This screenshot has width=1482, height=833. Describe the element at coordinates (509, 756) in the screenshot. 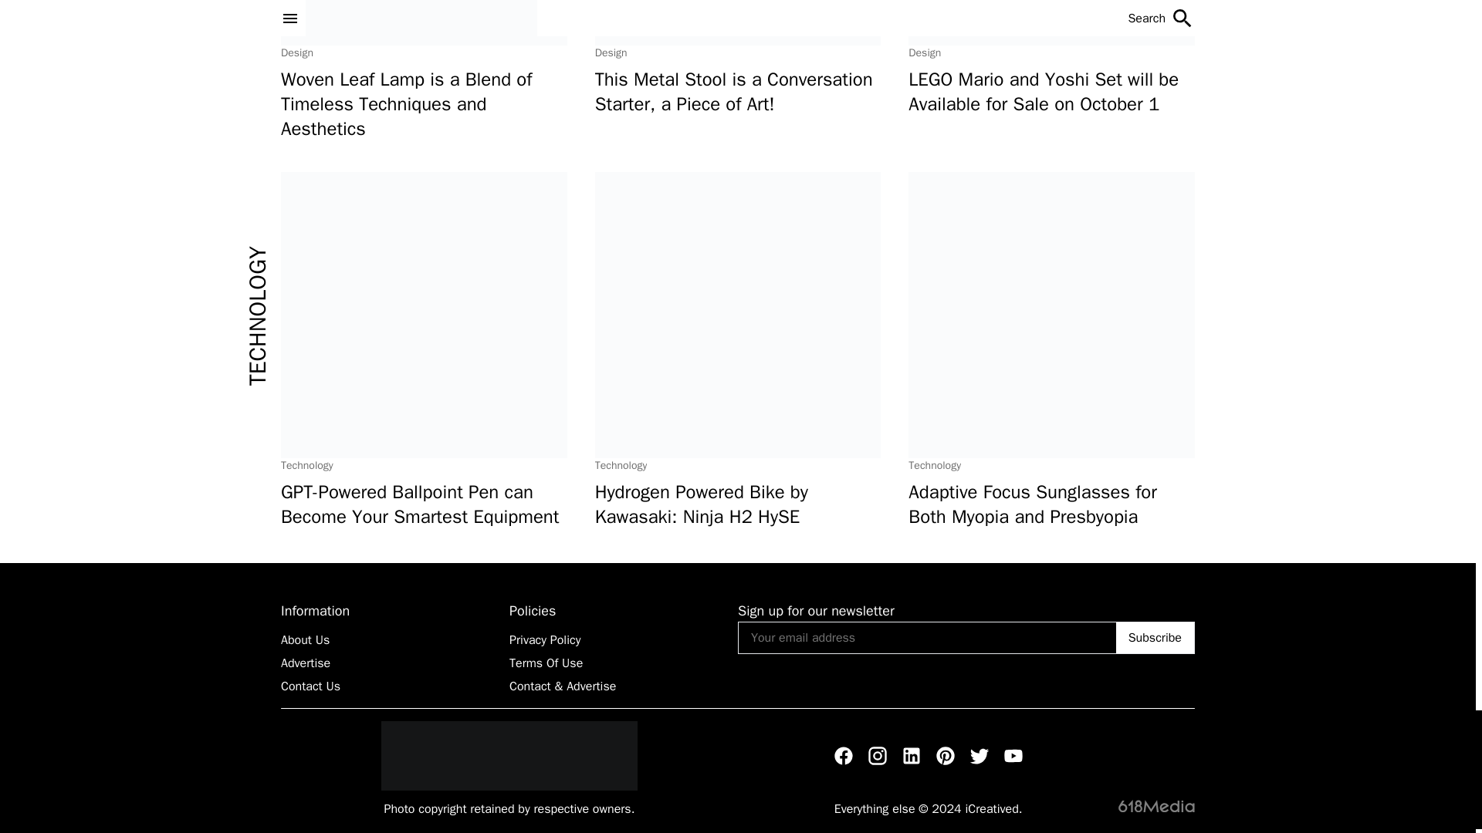

I see `iCreatived` at that location.